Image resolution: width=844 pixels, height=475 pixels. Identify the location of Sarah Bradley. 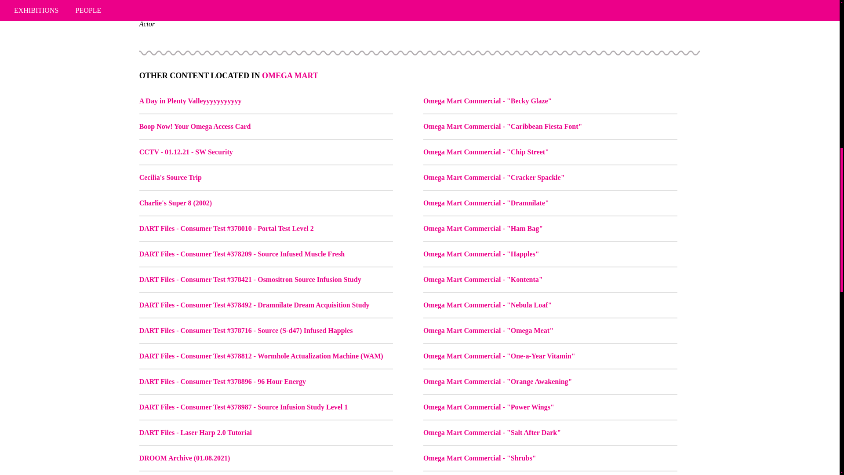
(419, 14).